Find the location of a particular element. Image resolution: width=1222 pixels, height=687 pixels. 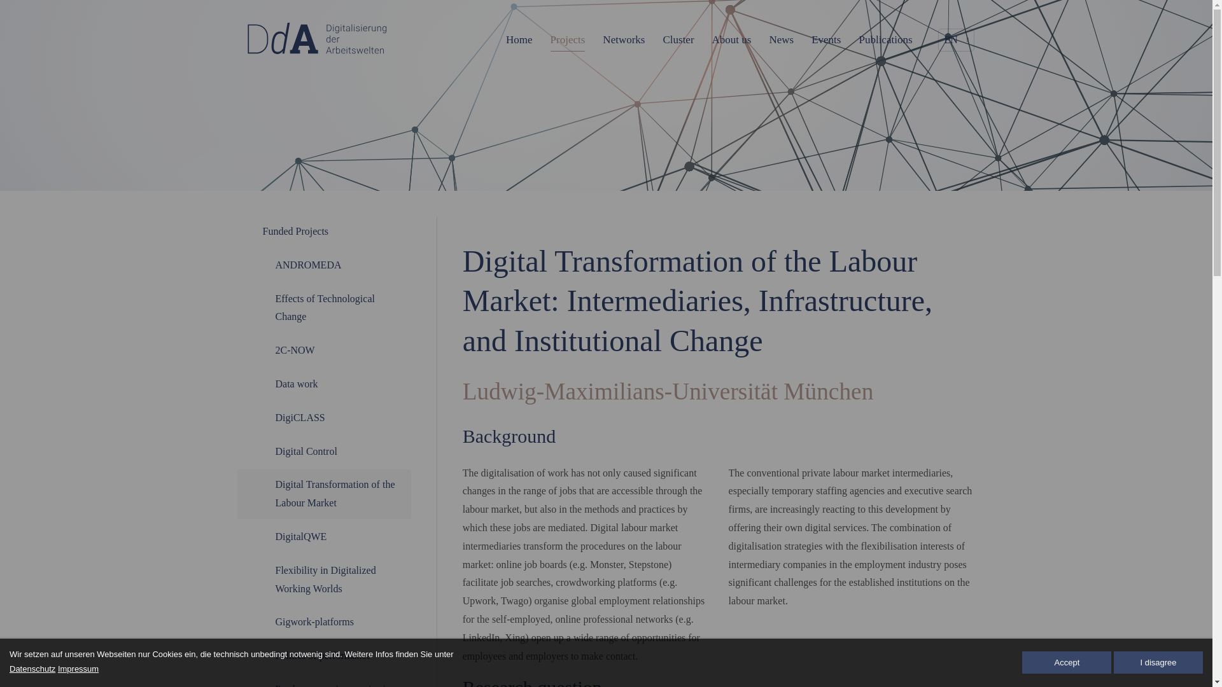

ANDROMEDA is located at coordinates (323, 265).